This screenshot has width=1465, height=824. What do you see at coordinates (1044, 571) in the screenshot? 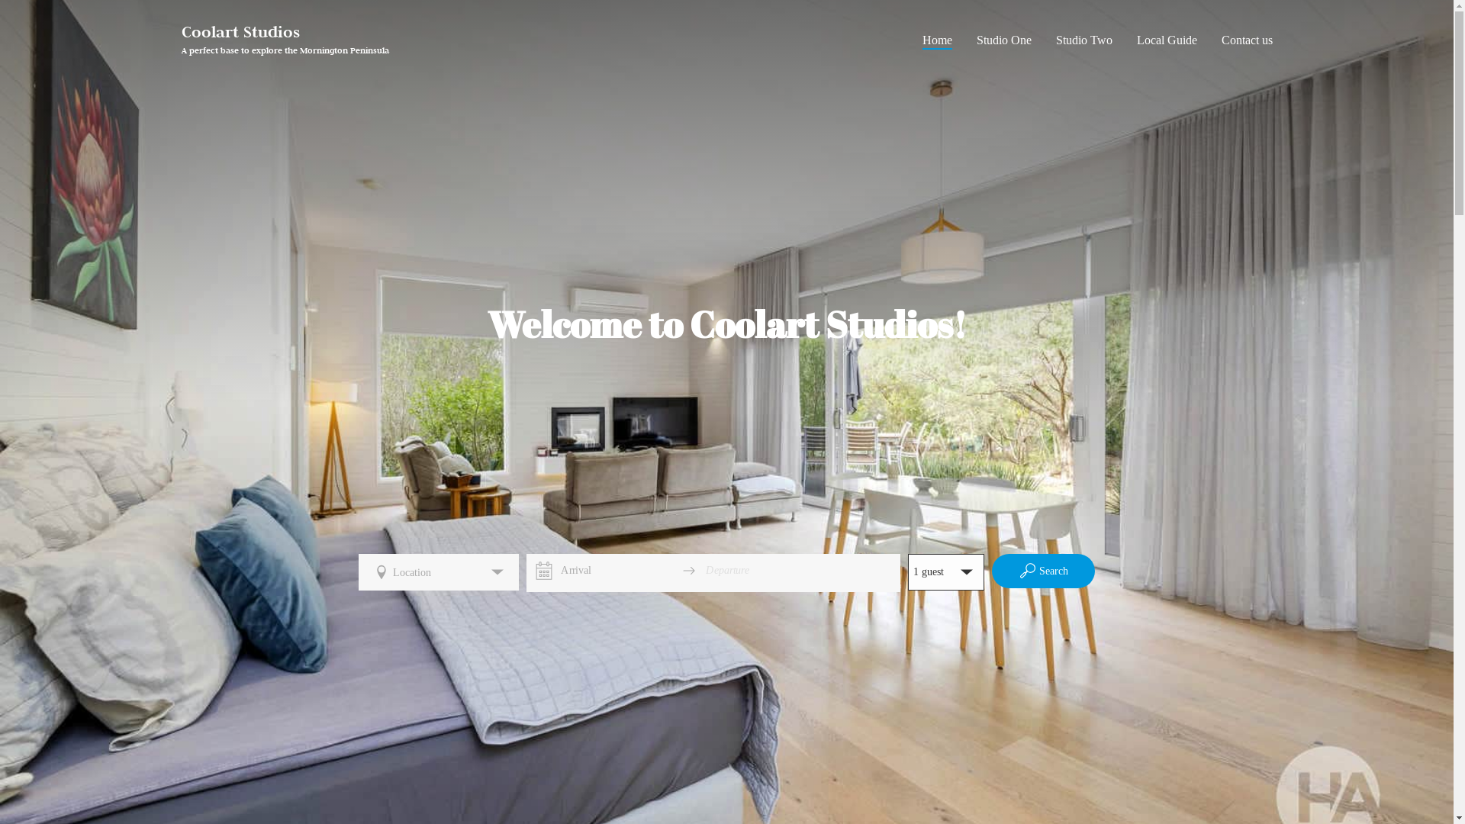
I see `Search` at bounding box center [1044, 571].